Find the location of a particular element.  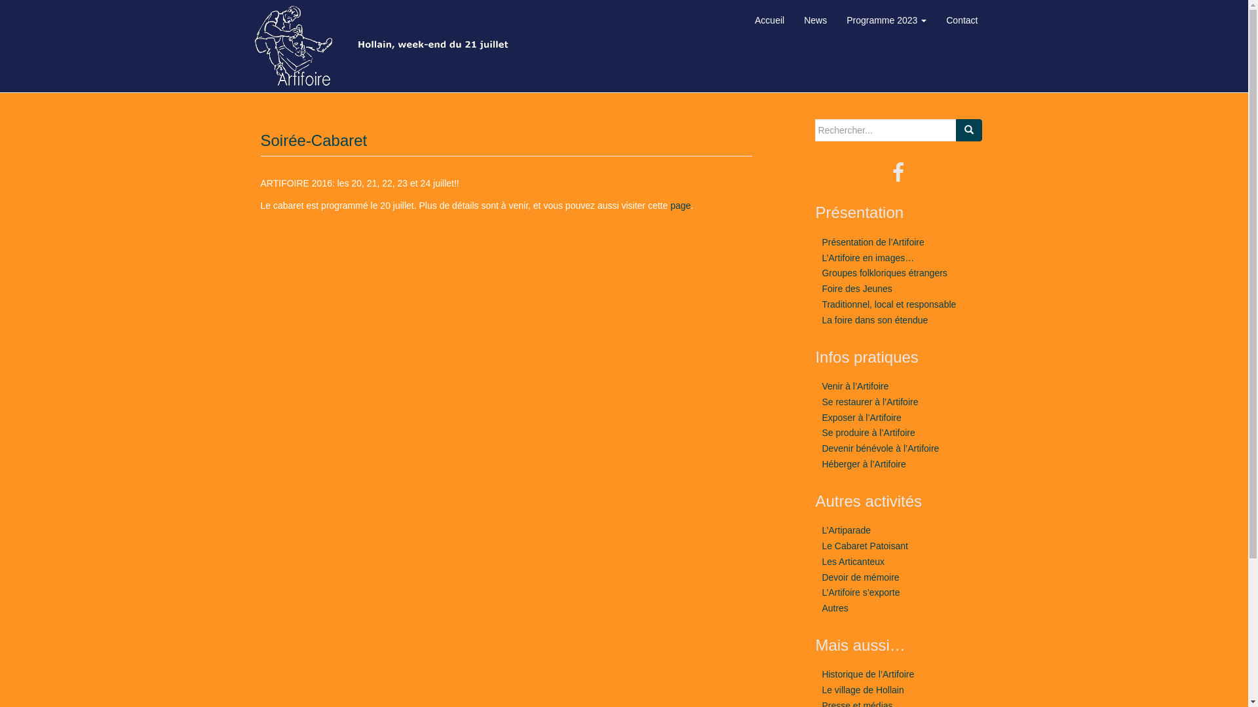

Foire des Jeunes is located at coordinates (857, 289).